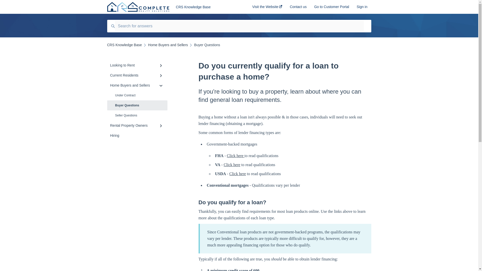 This screenshot has width=482, height=271. I want to click on Go to Customer Portal, so click(331, 8).